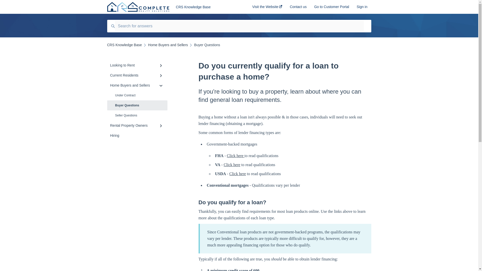 This screenshot has width=482, height=271. I want to click on Go to Customer Portal, so click(331, 8).